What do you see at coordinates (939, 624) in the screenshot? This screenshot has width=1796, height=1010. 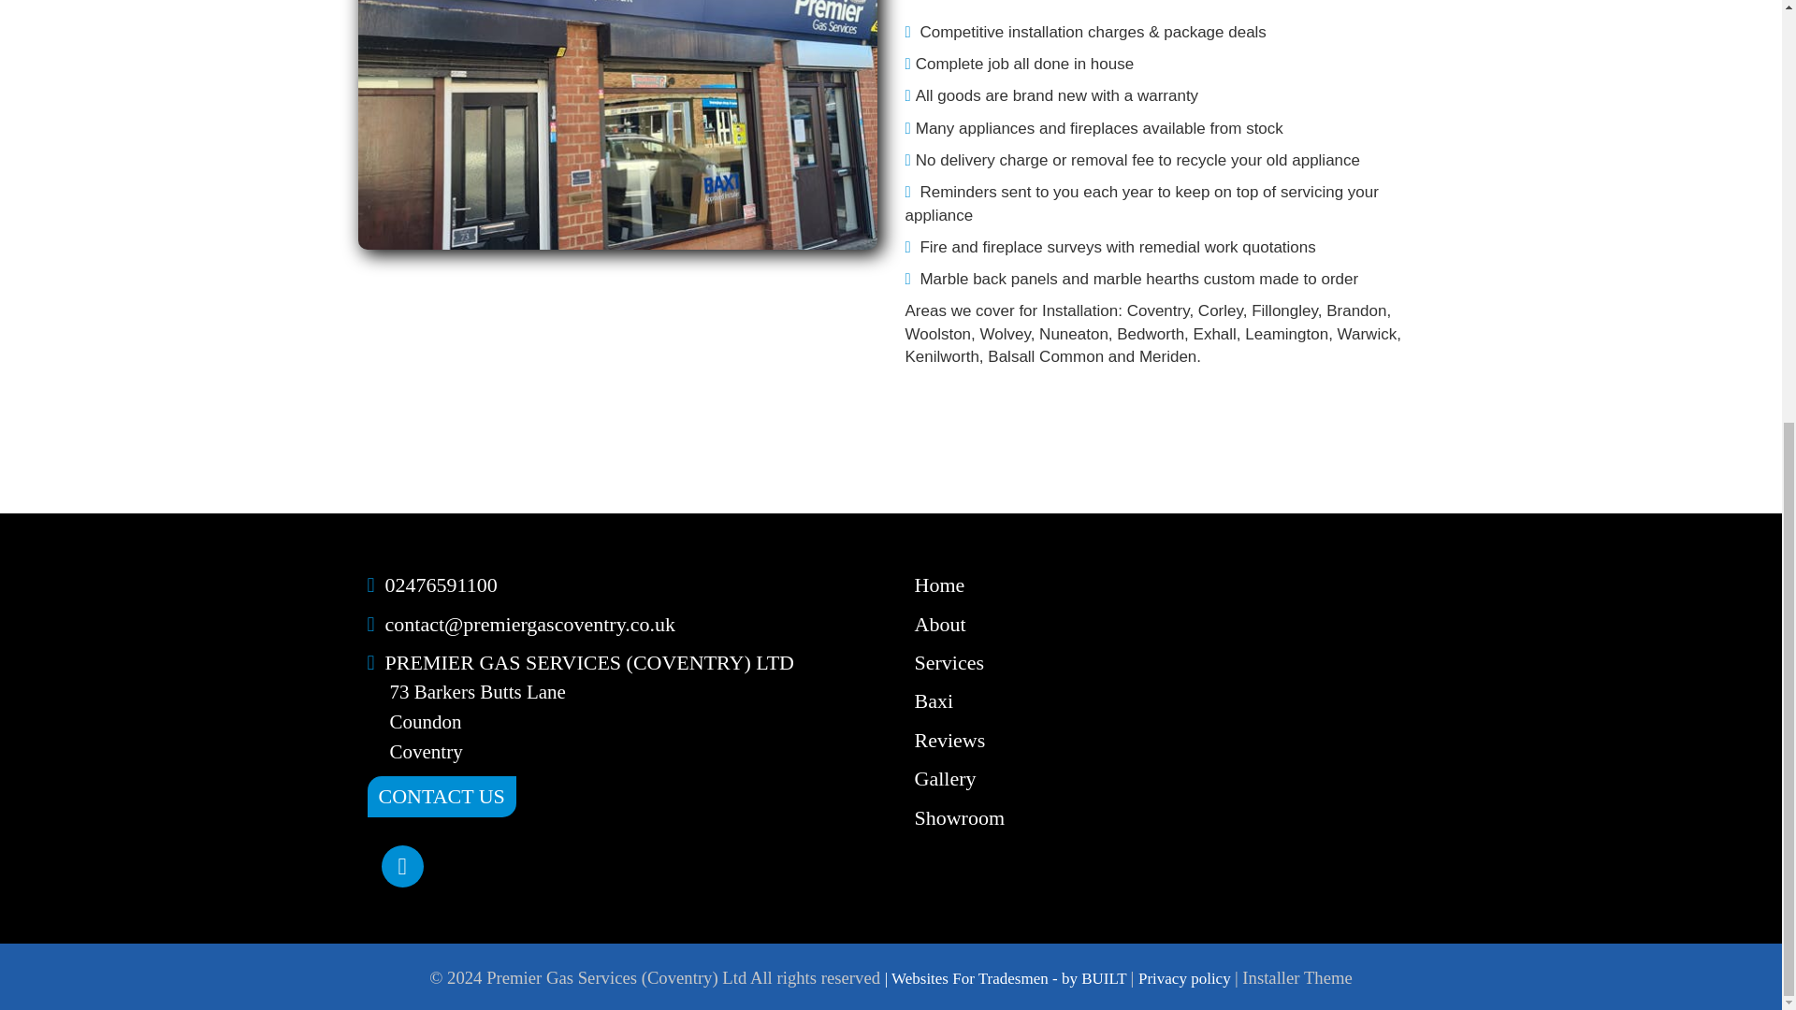 I see `About` at bounding box center [939, 624].